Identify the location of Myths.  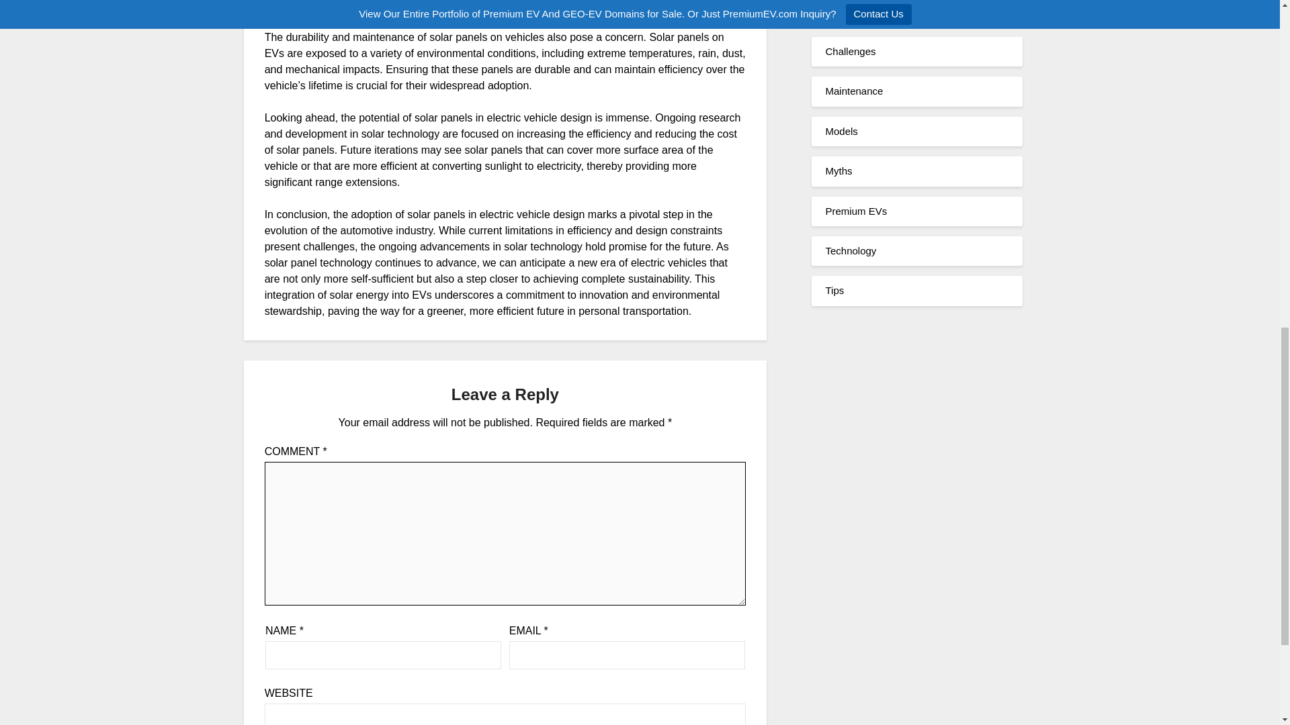
(838, 171).